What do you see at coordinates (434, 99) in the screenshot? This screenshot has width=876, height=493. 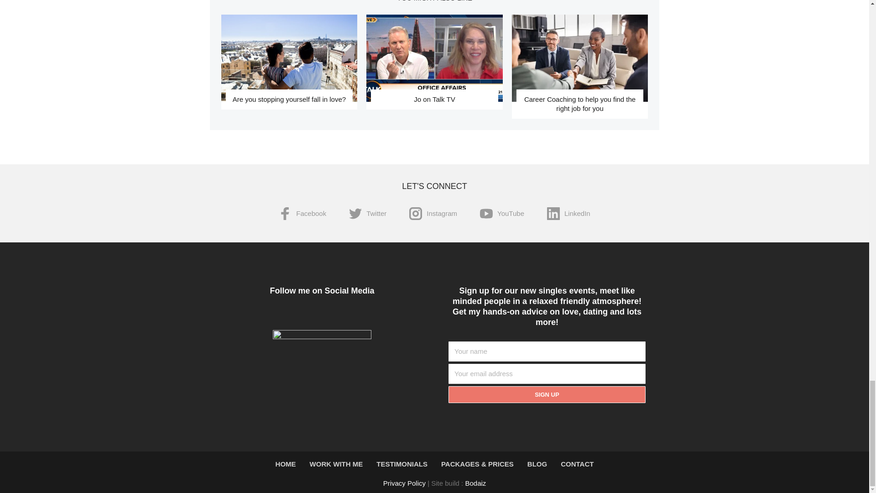 I see `Jo on Talk TV` at bounding box center [434, 99].